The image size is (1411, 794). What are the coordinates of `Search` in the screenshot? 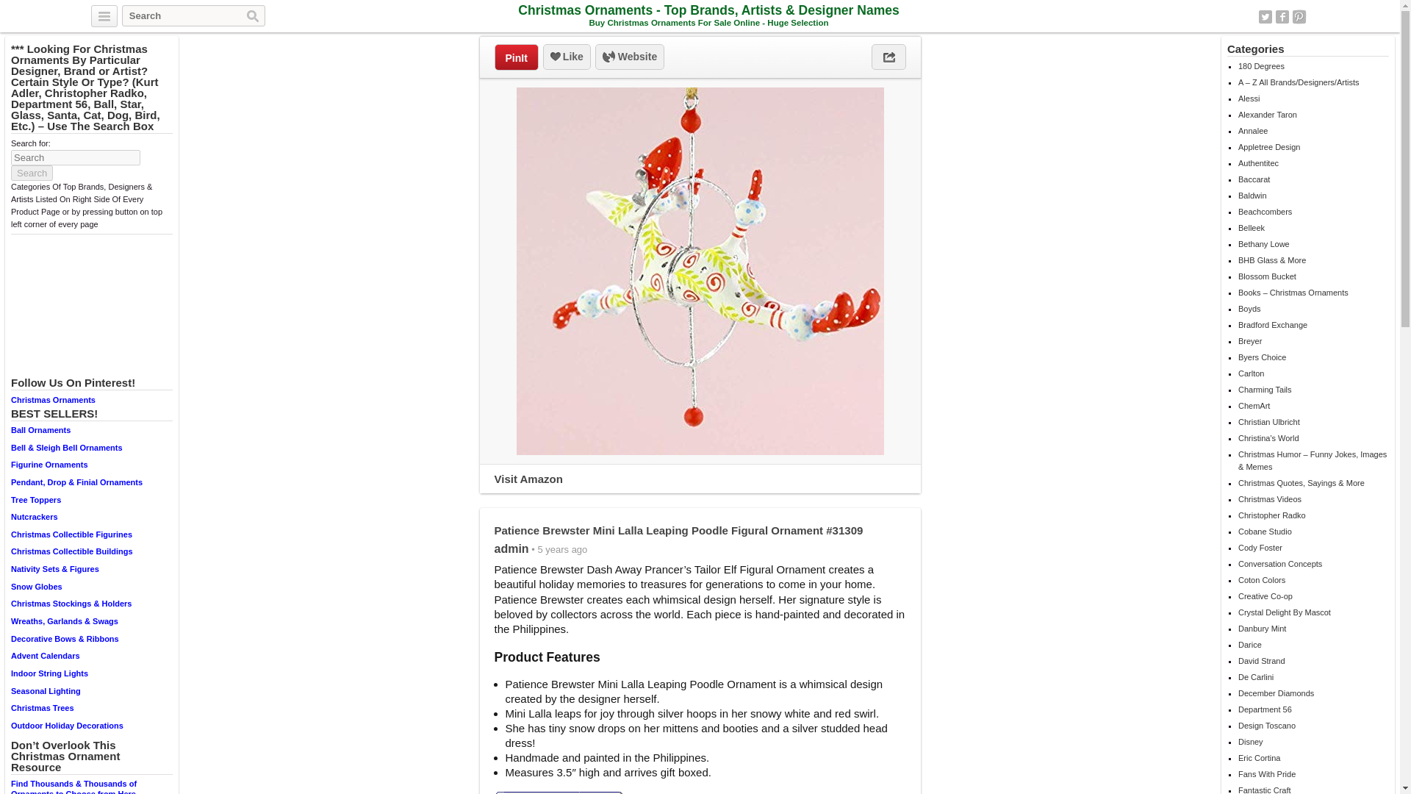 It's located at (32, 173).